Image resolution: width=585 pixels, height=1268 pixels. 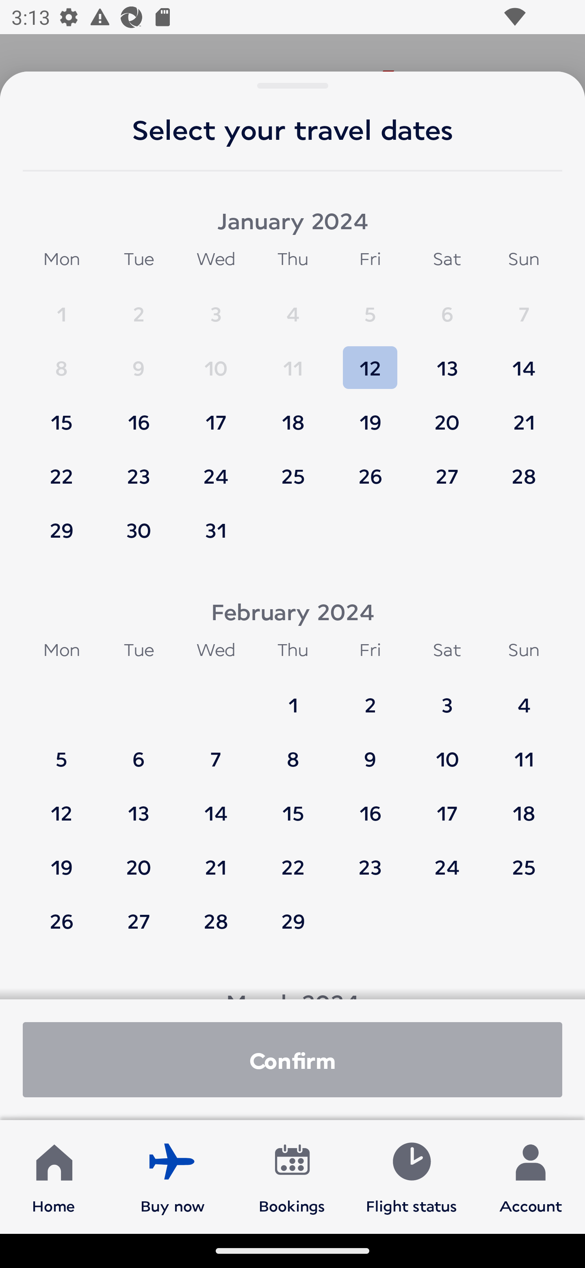 What do you see at coordinates (61, 859) in the screenshot?
I see `19` at bounding box center [61, 859].